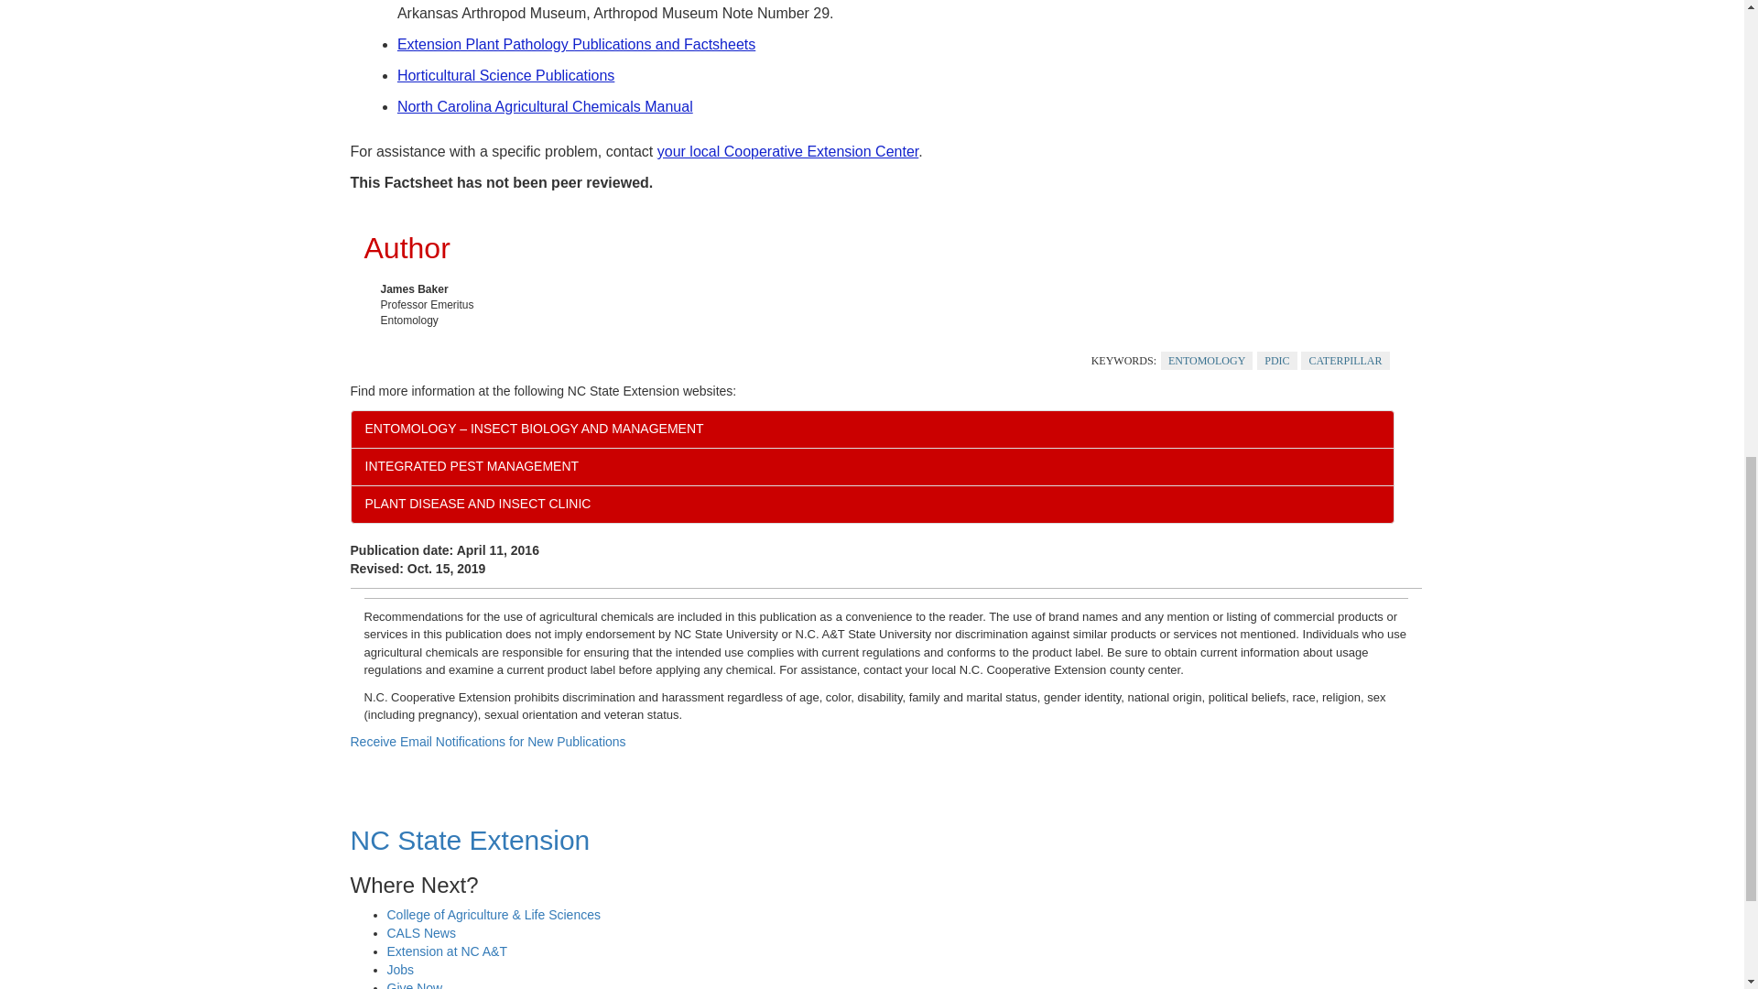 This screenshot has width=1758, height=989. What do you see at coordinates (872, 467) in the screenshot?
I see `INTEGRATED PEST MANAGEMENT` at bounding box center [872, 467].